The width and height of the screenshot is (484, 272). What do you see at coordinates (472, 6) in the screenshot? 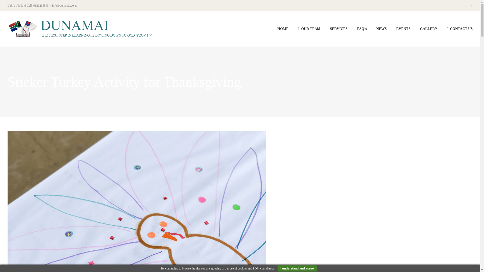
I see `Email` at bounding box center [472, 6].